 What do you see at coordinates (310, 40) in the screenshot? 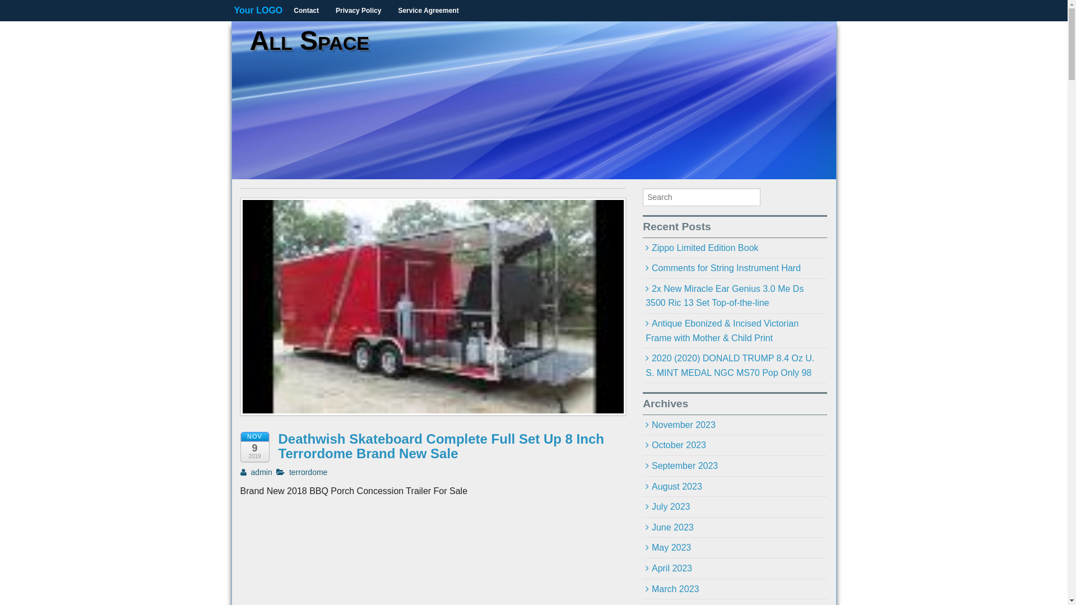
I see `All Space` at bounding box center [310, 40].